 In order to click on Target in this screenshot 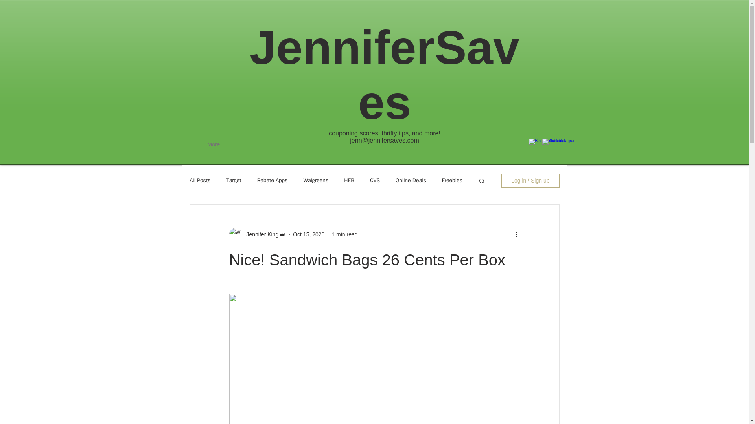, I will do `click(234, 181)`.